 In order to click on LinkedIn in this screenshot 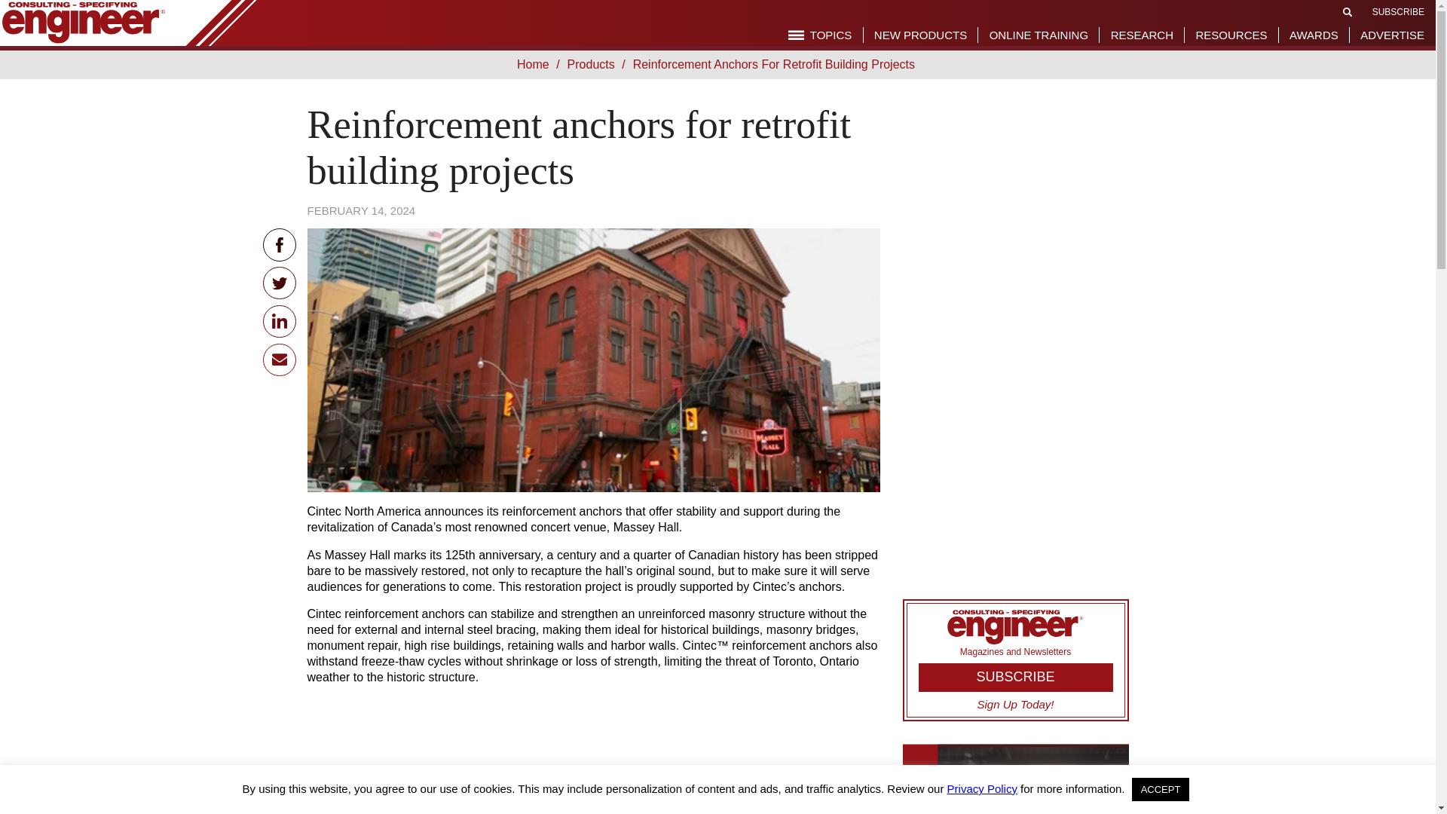, I will do `click(279, 321)`.